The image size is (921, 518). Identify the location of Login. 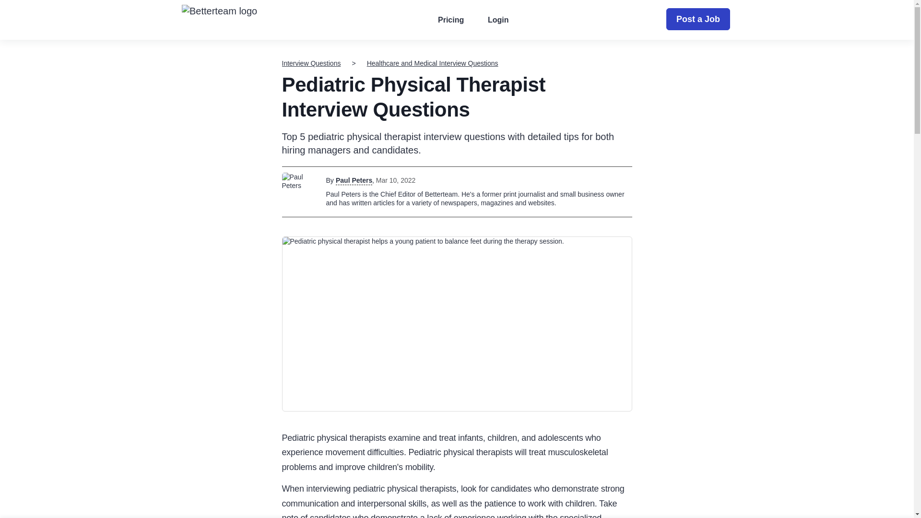
(498, 20).